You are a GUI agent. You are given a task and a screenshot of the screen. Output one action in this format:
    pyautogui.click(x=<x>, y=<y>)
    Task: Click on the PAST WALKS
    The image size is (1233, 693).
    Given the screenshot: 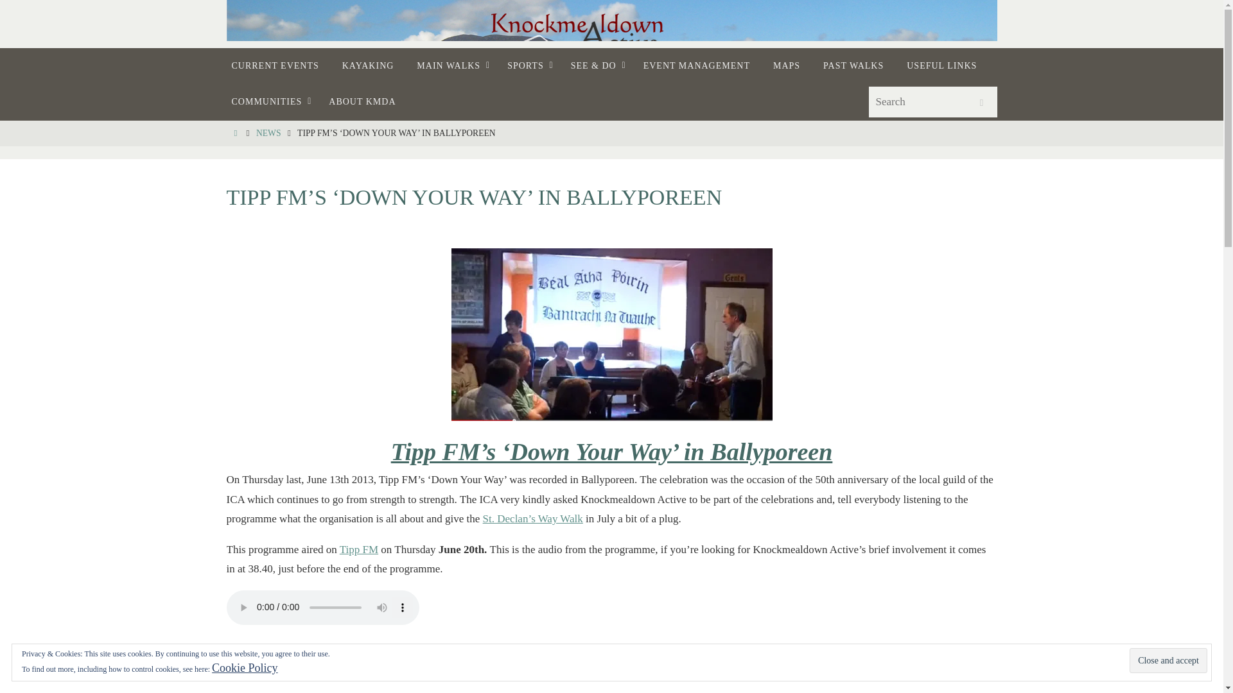 What is the action you would take?
    pyautogui.click(x=853, y=65)
    